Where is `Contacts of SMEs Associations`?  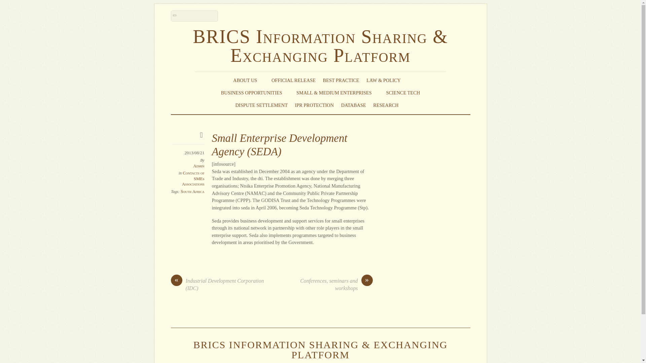
Contacts of SMEs Associations is located at coordinates (193, 178).